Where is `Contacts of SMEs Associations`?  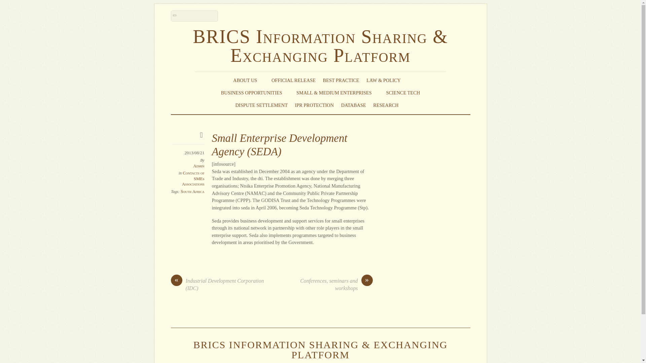
Contacts of SMEs Associations is located at coordinates (193, 178).